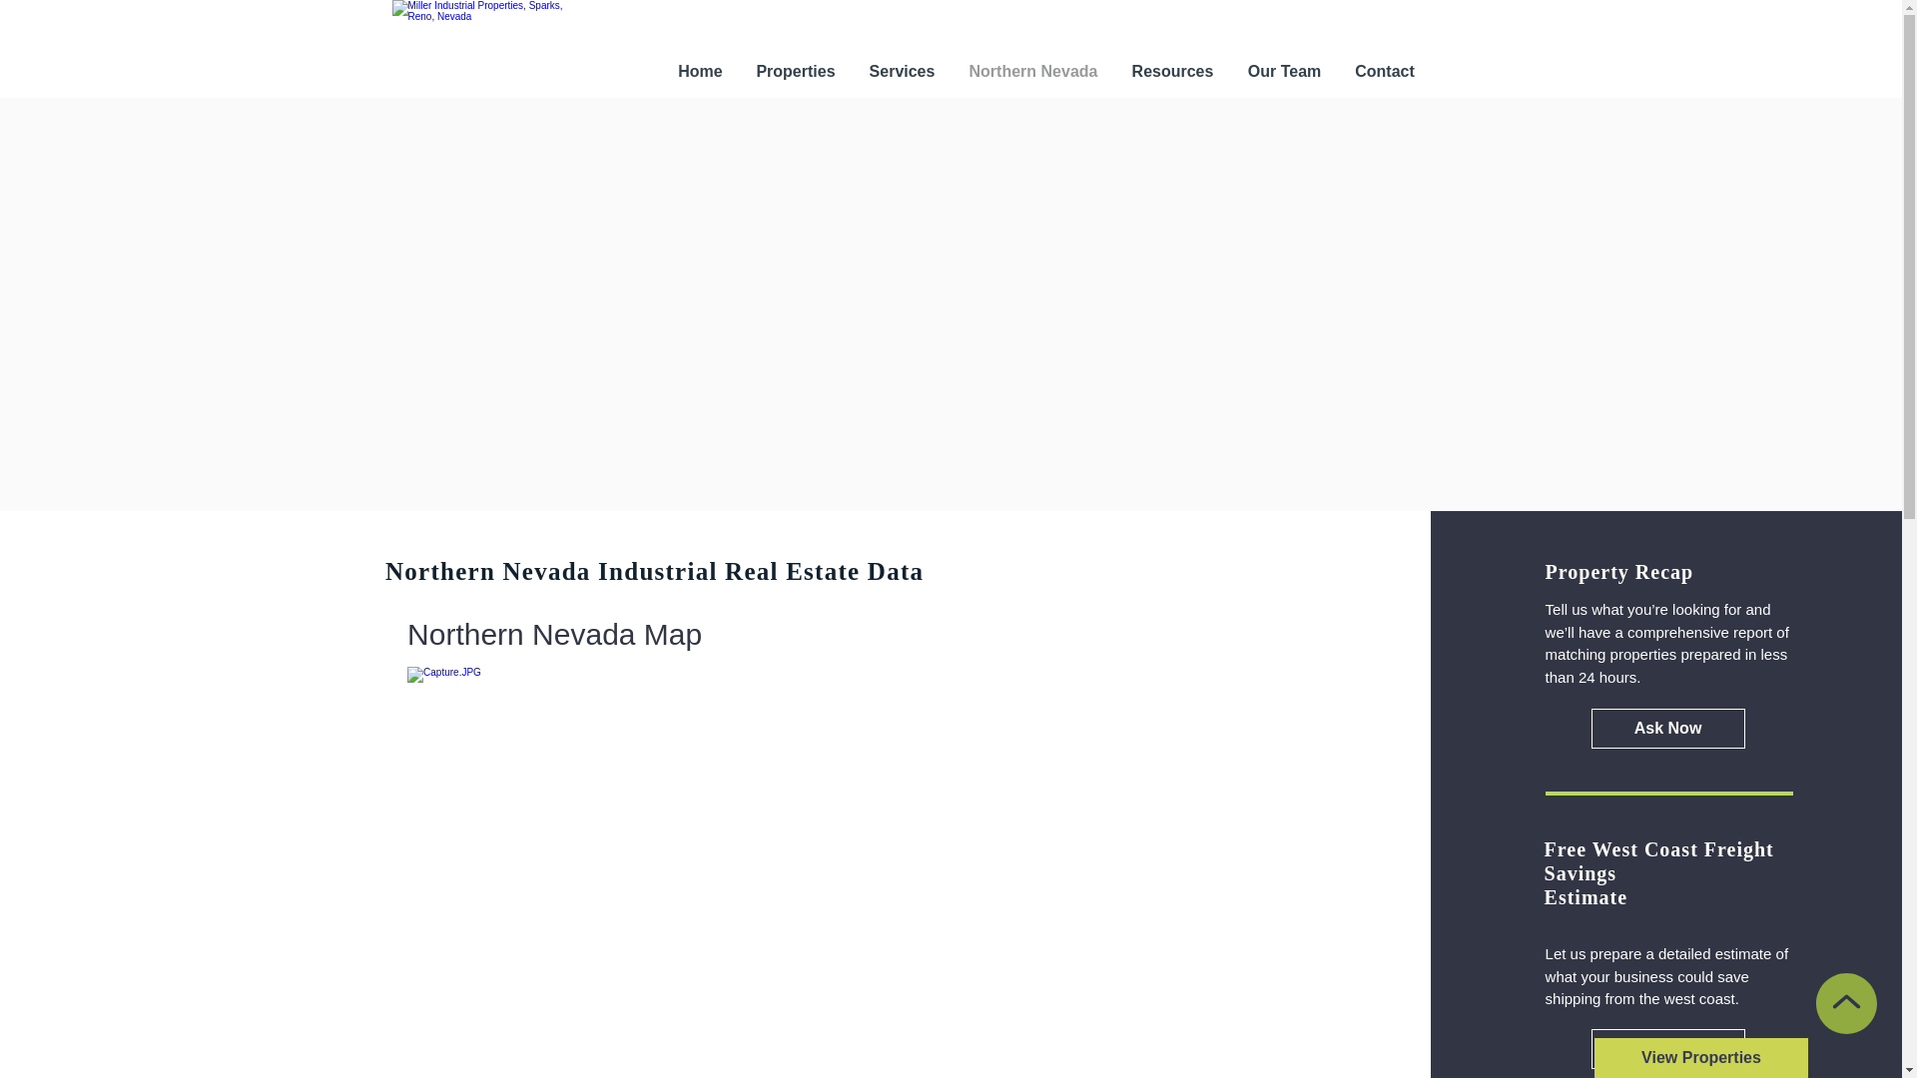 The height and width of the screenshot is (1078, 1917). Describe the element at coordinates (1667, 728) in the screenshot. I see `Ask Now` at that location.